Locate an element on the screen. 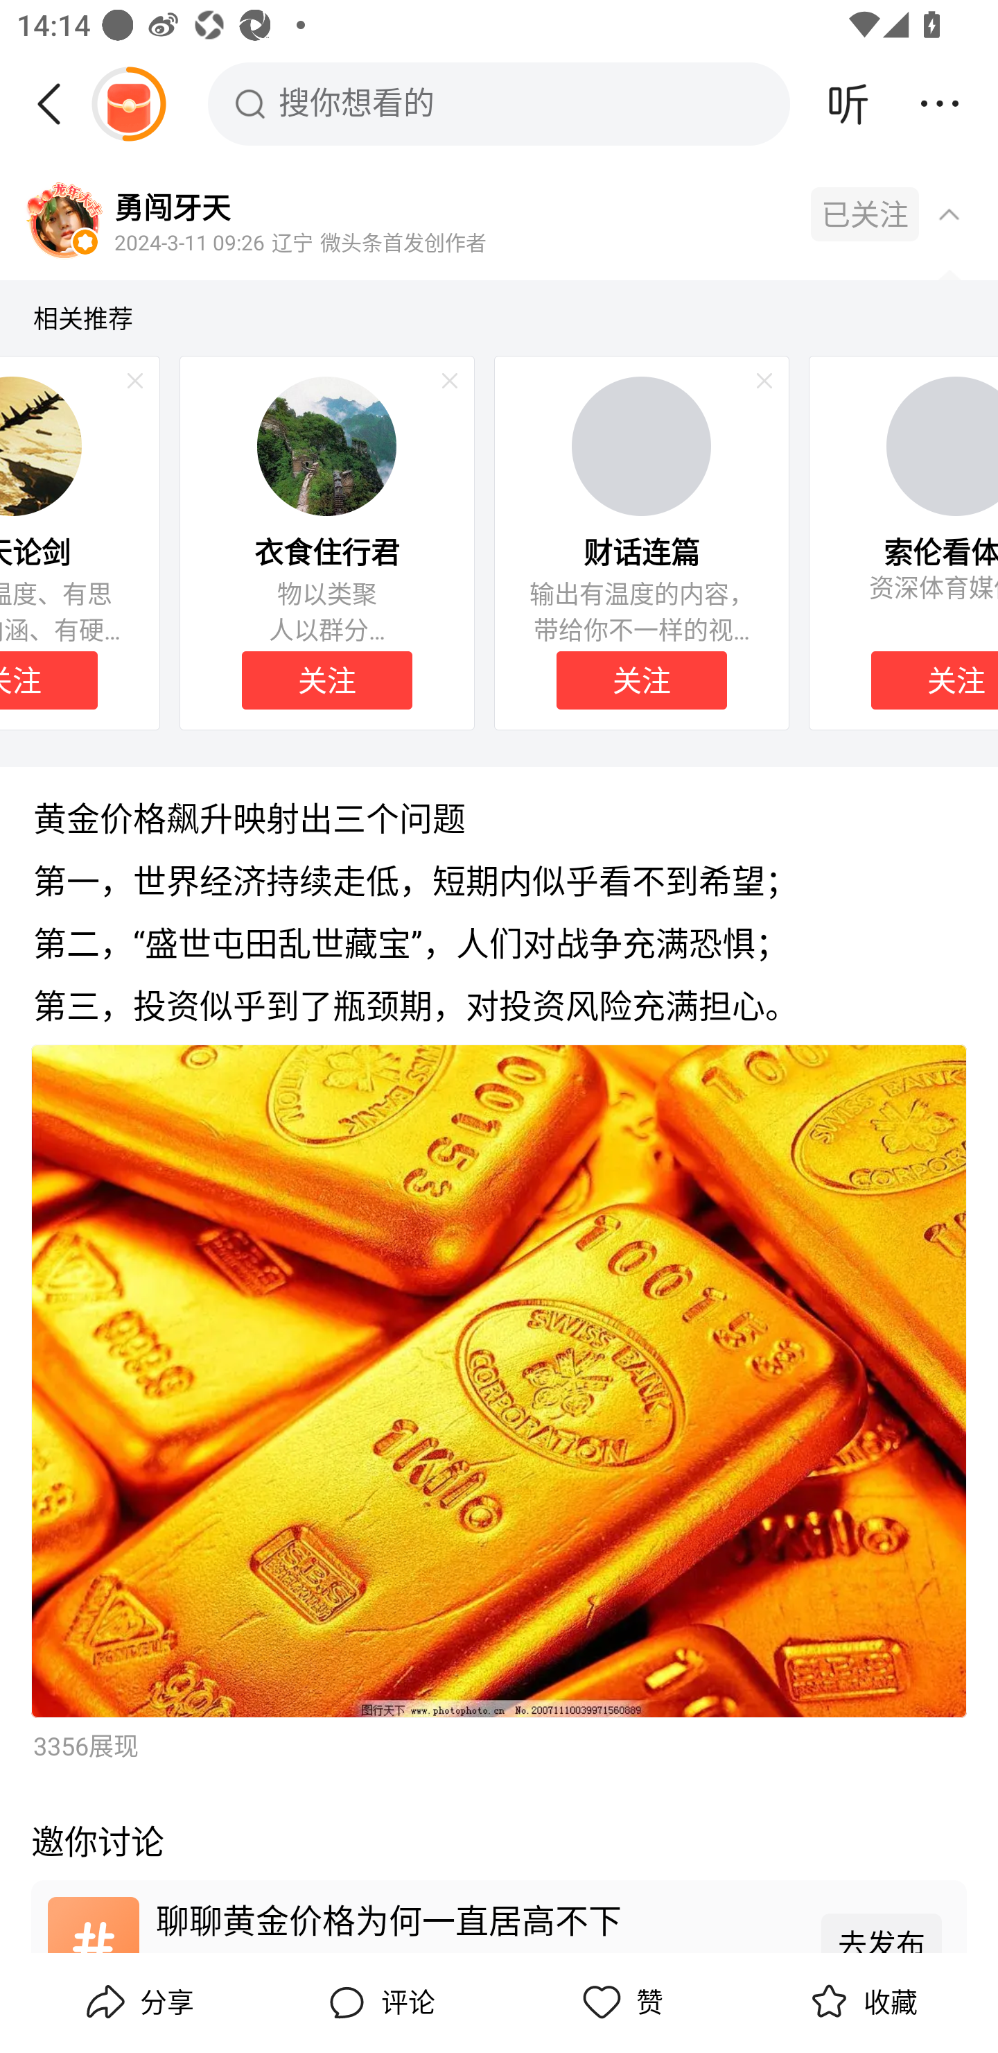 Image resolution: width=998 pixels, height=2053 pixels. 勇闯牙天头像 is located at coordinates (64, 222).